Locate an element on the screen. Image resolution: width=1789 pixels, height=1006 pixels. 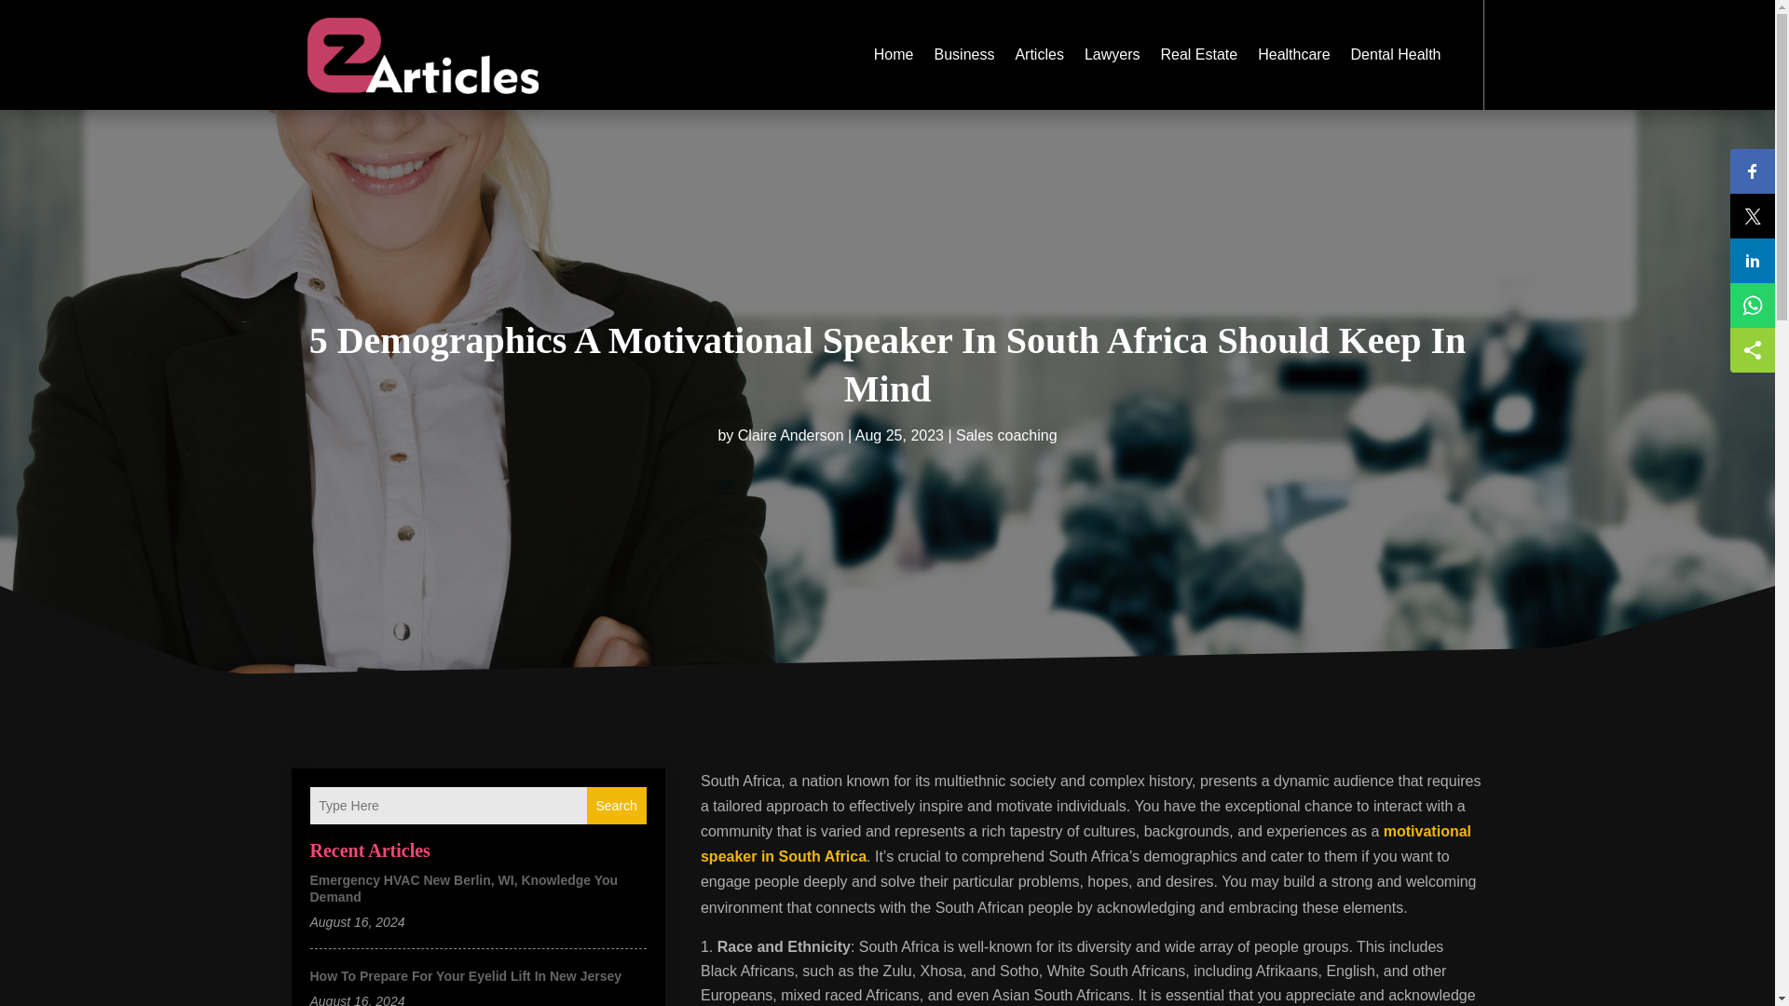
How To Prepare For Your Eyelid Lift In New Jersey is located at coordinates (465, 976).